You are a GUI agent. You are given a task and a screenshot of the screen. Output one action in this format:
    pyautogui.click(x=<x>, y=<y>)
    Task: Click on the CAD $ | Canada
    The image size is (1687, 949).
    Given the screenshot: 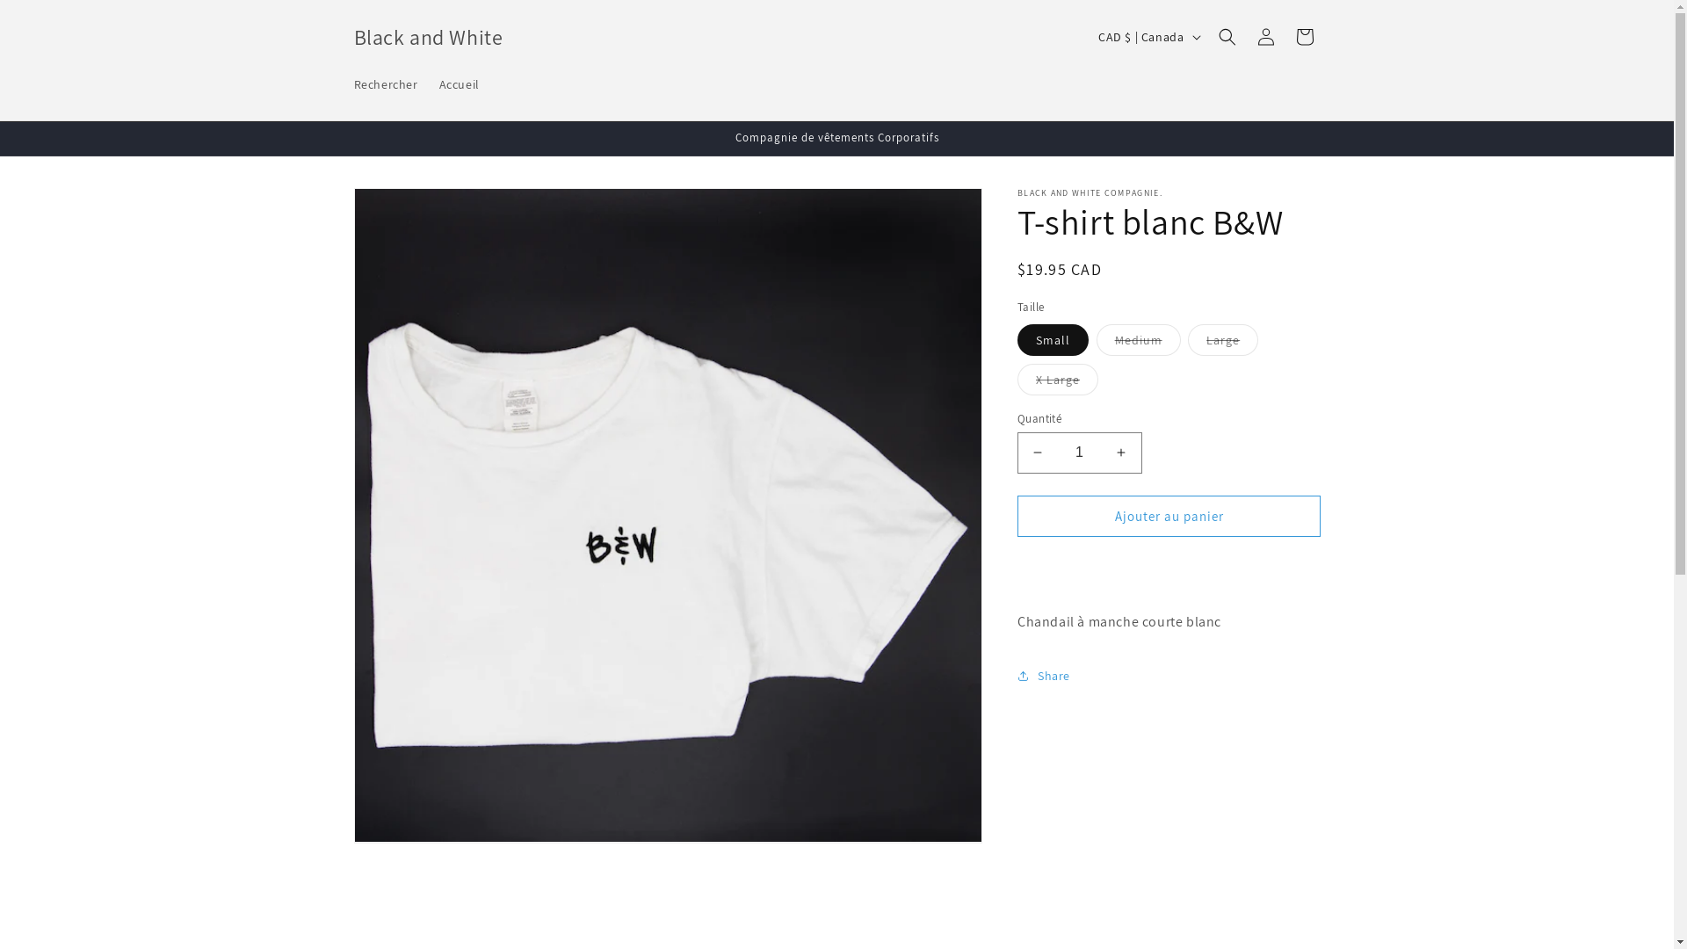 What is the action you would take?
    pyautogui.click(x=1148, y=37)
    